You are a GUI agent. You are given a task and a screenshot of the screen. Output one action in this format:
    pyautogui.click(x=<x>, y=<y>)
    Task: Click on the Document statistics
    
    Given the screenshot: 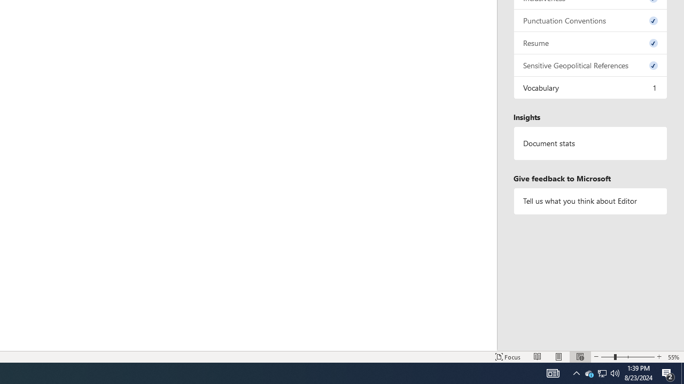 What is the action you would take?
    pyautogui.click(x=674, y=356)
    